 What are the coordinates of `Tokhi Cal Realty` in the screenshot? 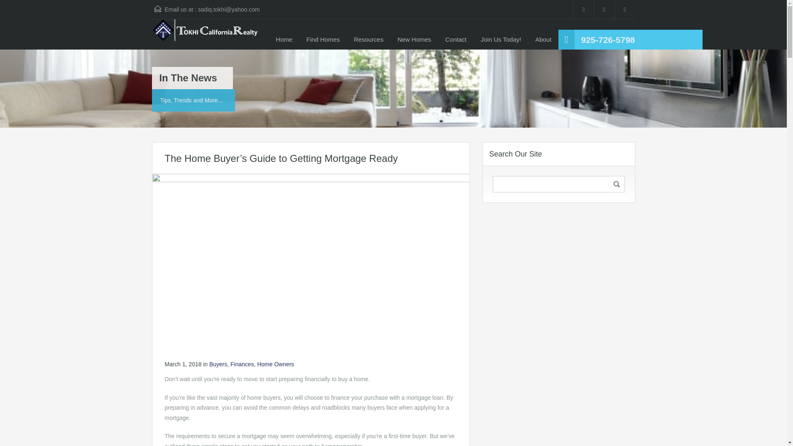 It's located at (206, 34).